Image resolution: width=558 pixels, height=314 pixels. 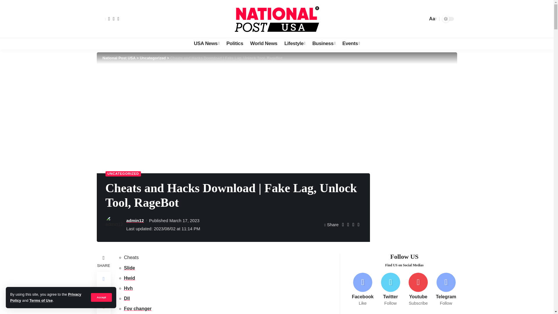 What do you see at coordinates (101, 297) in the screenshot?
I see `Accept` at bounding box center [101, 297].